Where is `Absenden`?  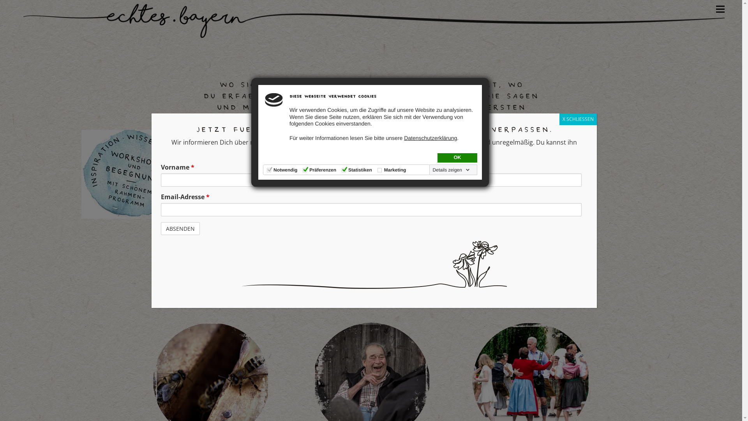 Absenden is located at coordinates (180, 228).